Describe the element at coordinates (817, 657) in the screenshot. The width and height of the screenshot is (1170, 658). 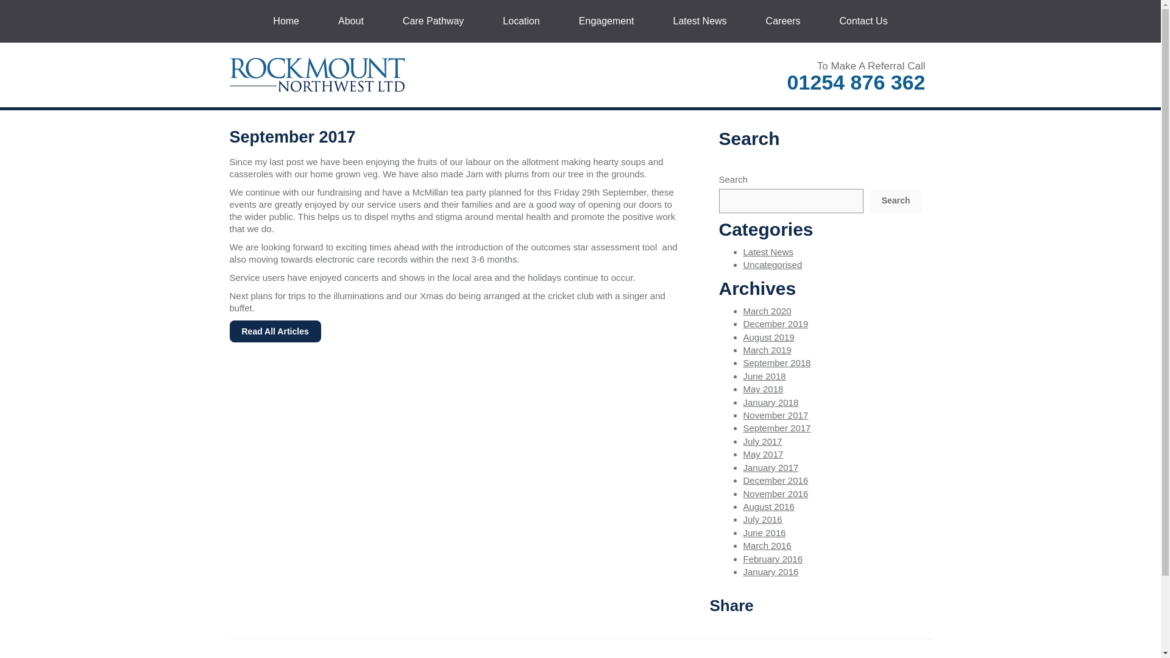
I see `visiting us` at that location.